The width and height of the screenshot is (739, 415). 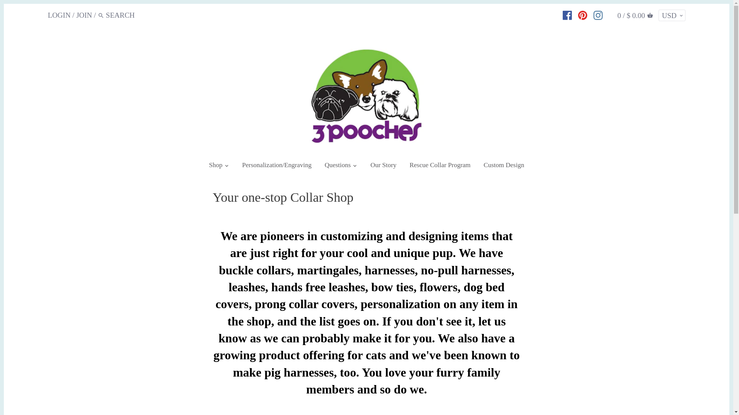 What do you see at coordinates (84, 15) in the screenshot?
I see `JOIN` at bounding box center [84, 15].